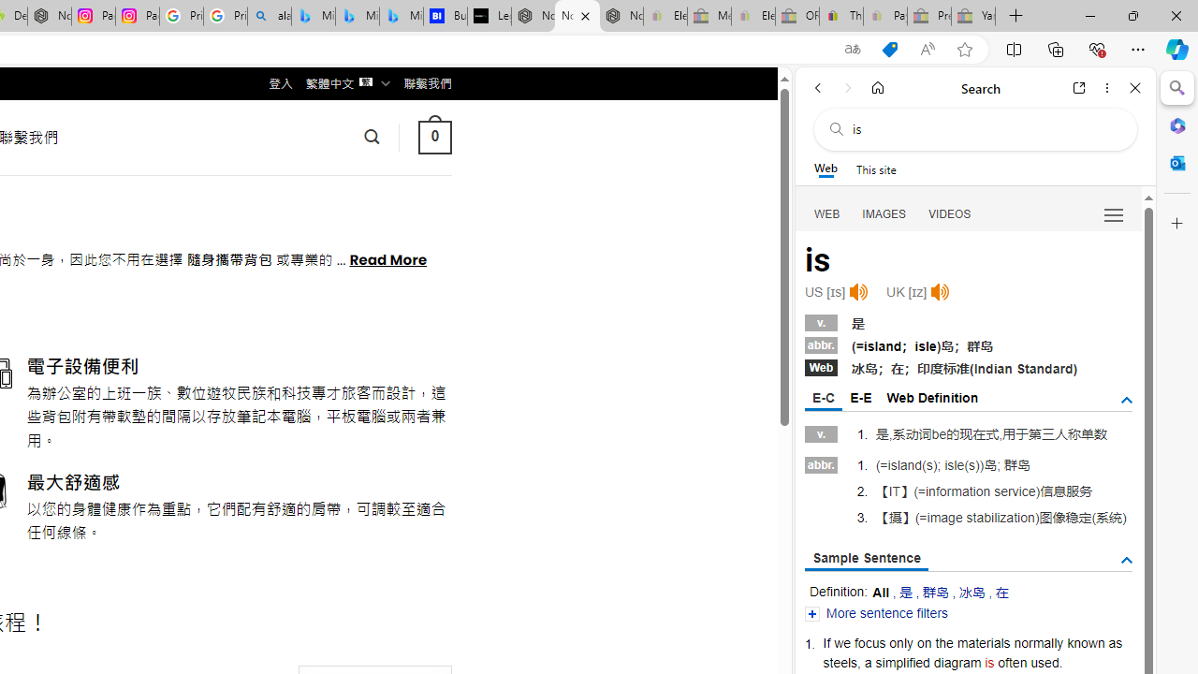  I want to click on diagram, so click(957, 662).